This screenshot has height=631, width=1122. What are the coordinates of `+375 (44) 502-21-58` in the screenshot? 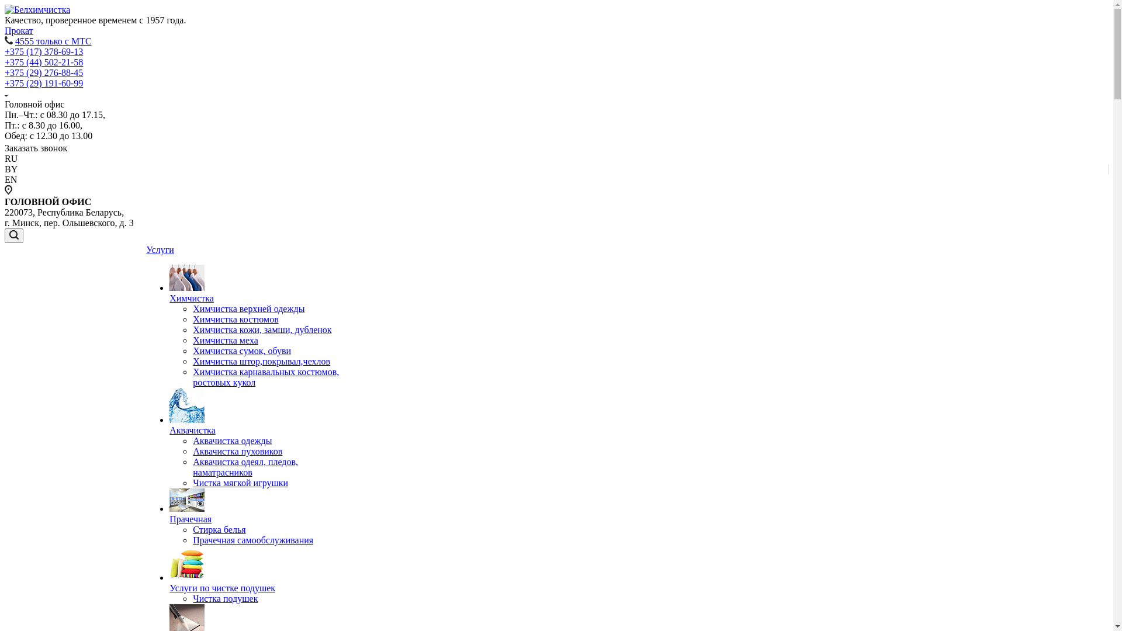 It's located at (44, 62).